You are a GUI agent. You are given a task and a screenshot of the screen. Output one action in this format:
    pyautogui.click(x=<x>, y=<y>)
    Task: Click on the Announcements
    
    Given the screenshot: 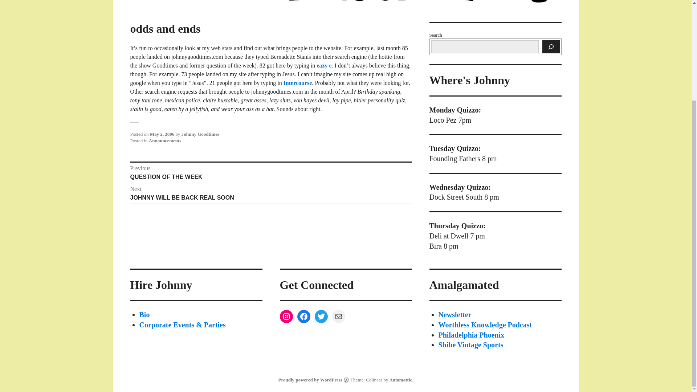 What is the action you would take?
    pyautogui.click(x=271, y=173)
    